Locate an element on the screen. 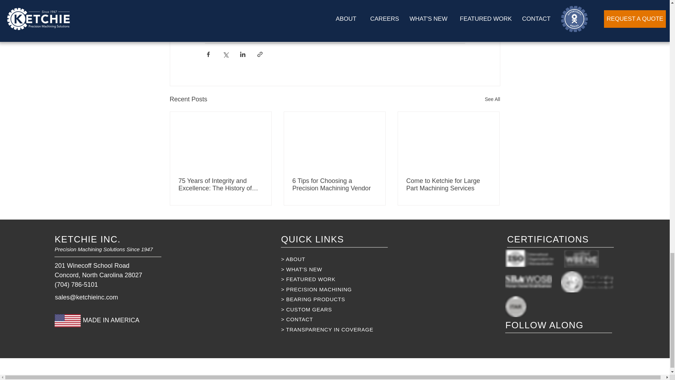  6 Tips for Choosing a Precision Machining Vendor is located at coordinates (334, 185).